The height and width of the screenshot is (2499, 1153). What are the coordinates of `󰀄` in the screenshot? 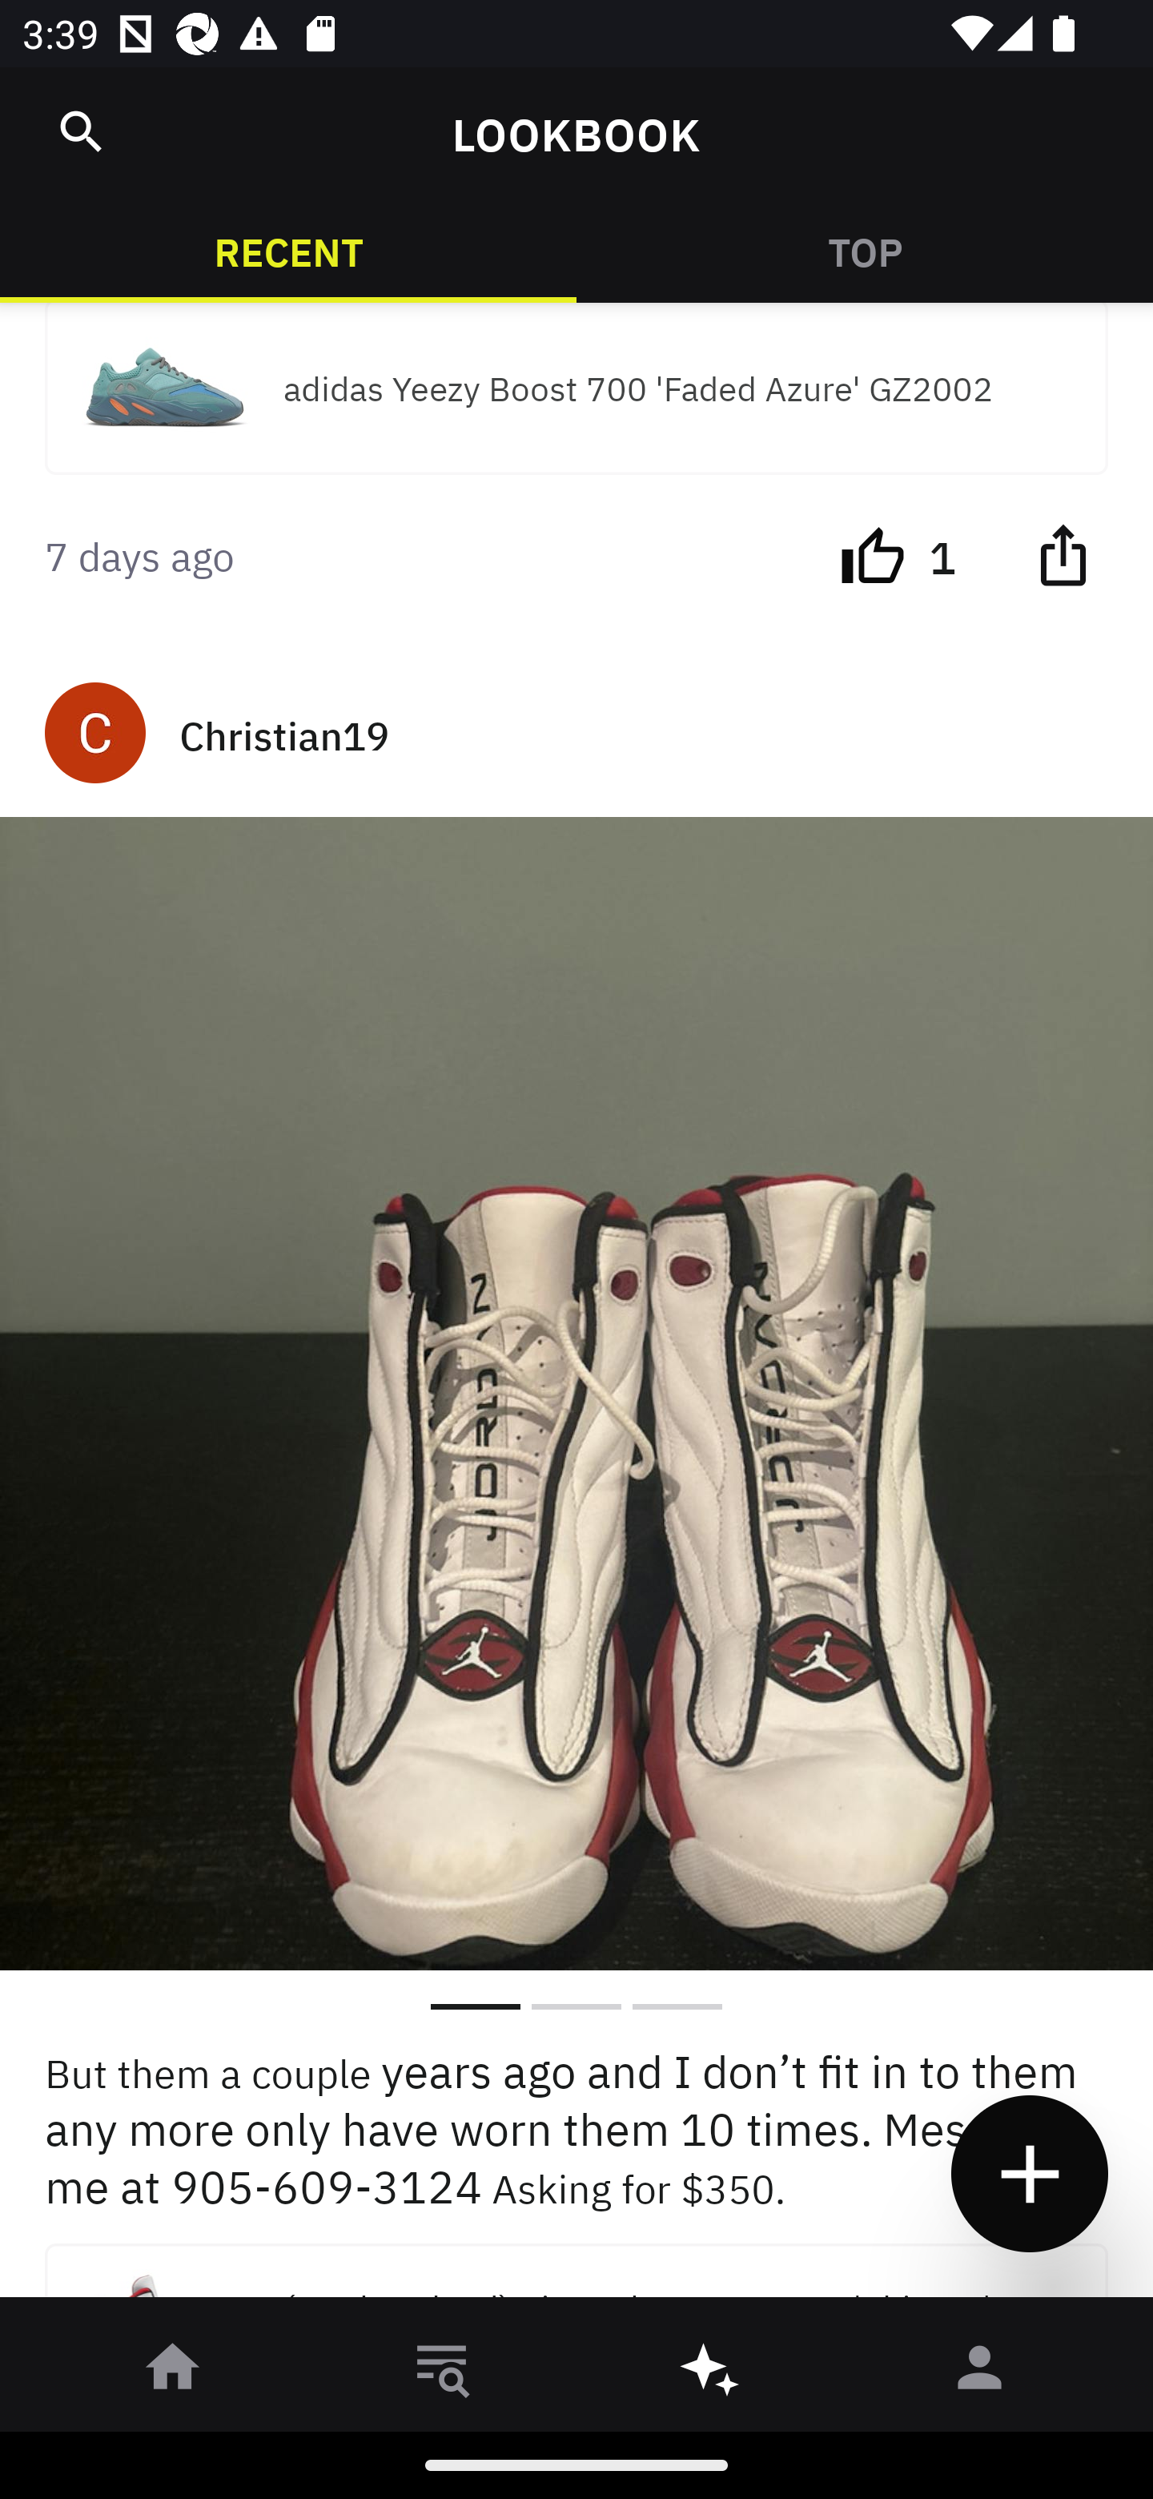 It's located at (980, 2372).